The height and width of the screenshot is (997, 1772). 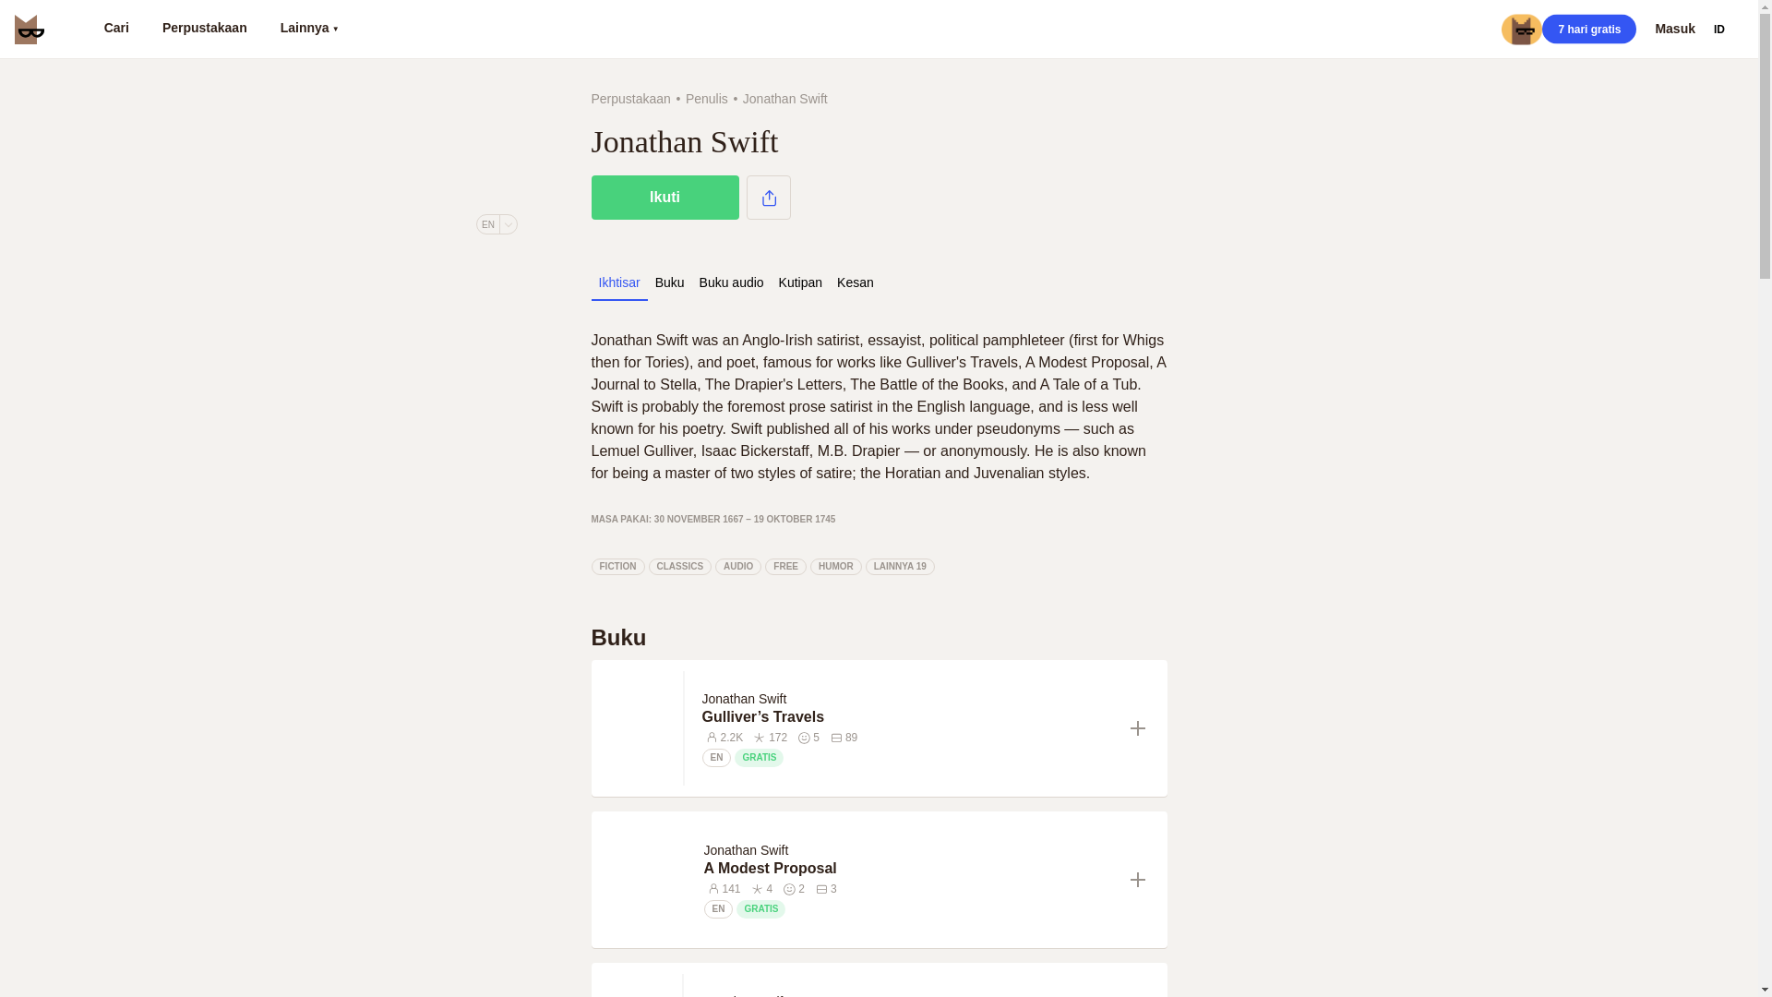 I want to click on 7 hari gratis, so click(x=1588, y=29).